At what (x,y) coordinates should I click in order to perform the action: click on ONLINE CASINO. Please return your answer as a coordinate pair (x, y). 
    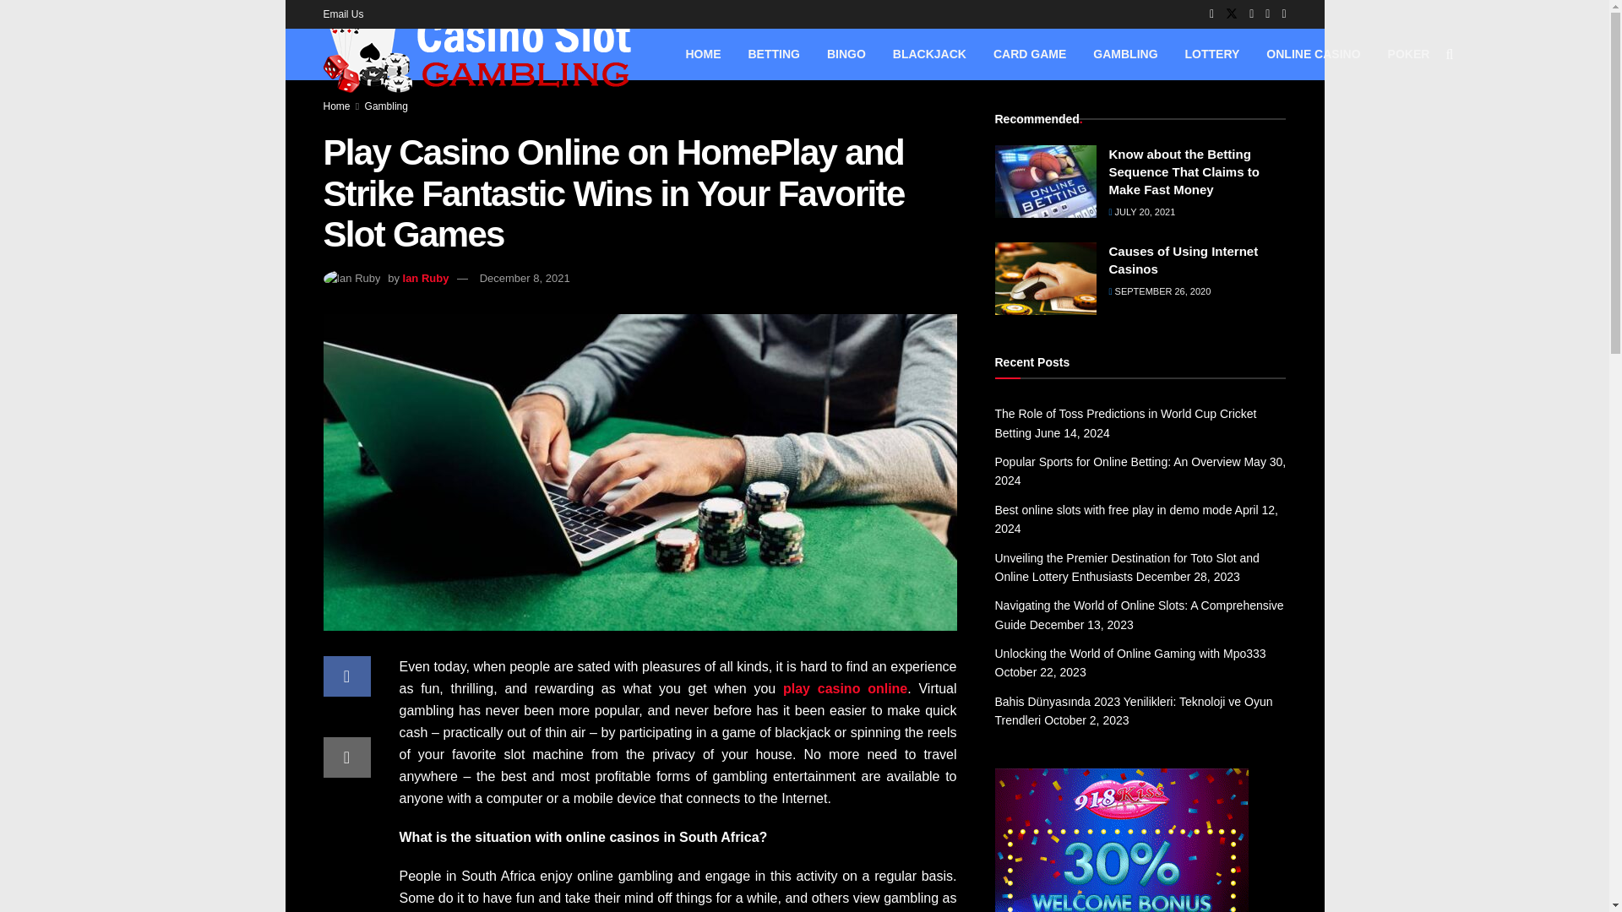
    Looking at the image, I should click on (1313, 54).